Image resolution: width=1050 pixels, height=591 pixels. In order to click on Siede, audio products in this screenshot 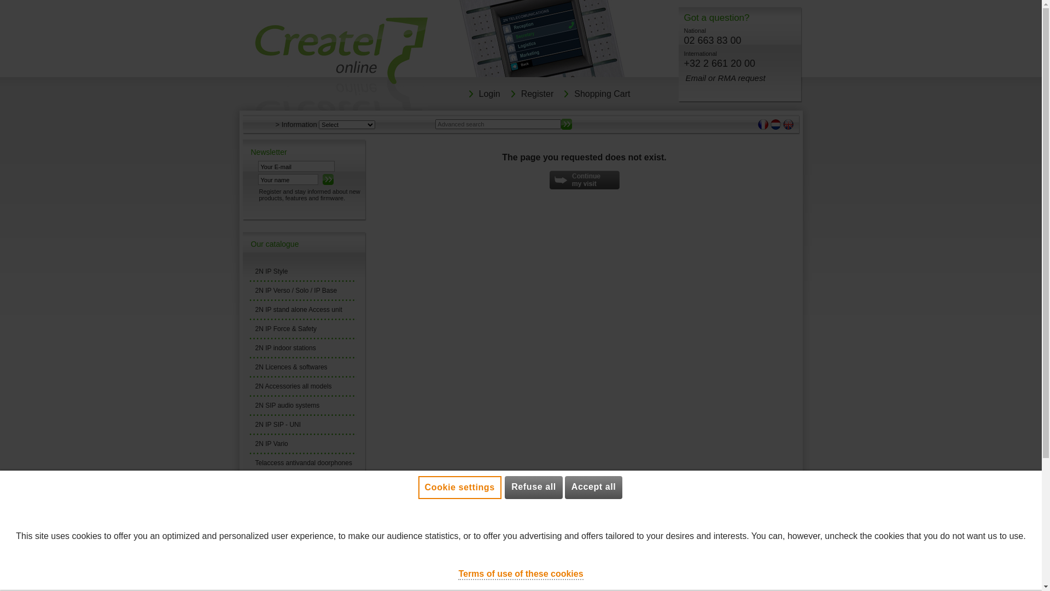, I will do `click(302, 482)`.